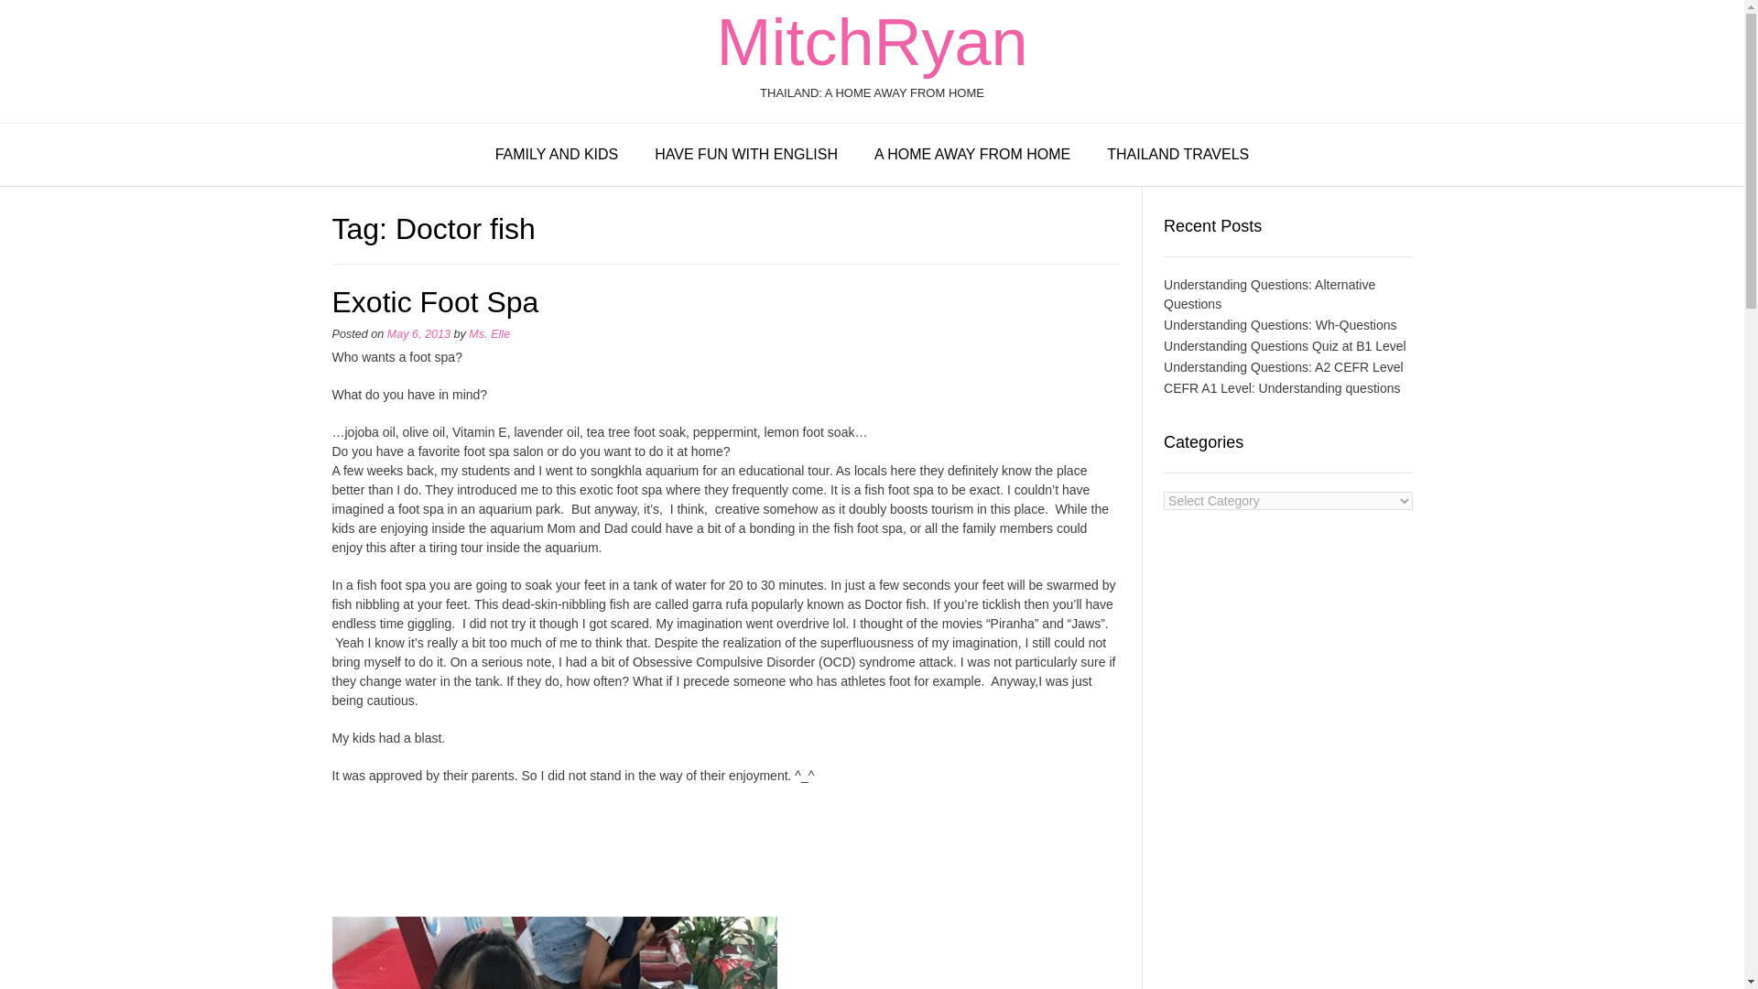 This screenshot has height=989, width=1758. What do you see at coordinates (746, 156) in the screenshot?
I see `HAVE FUN WITH ENGLISH` at bounding box center [746, 156].